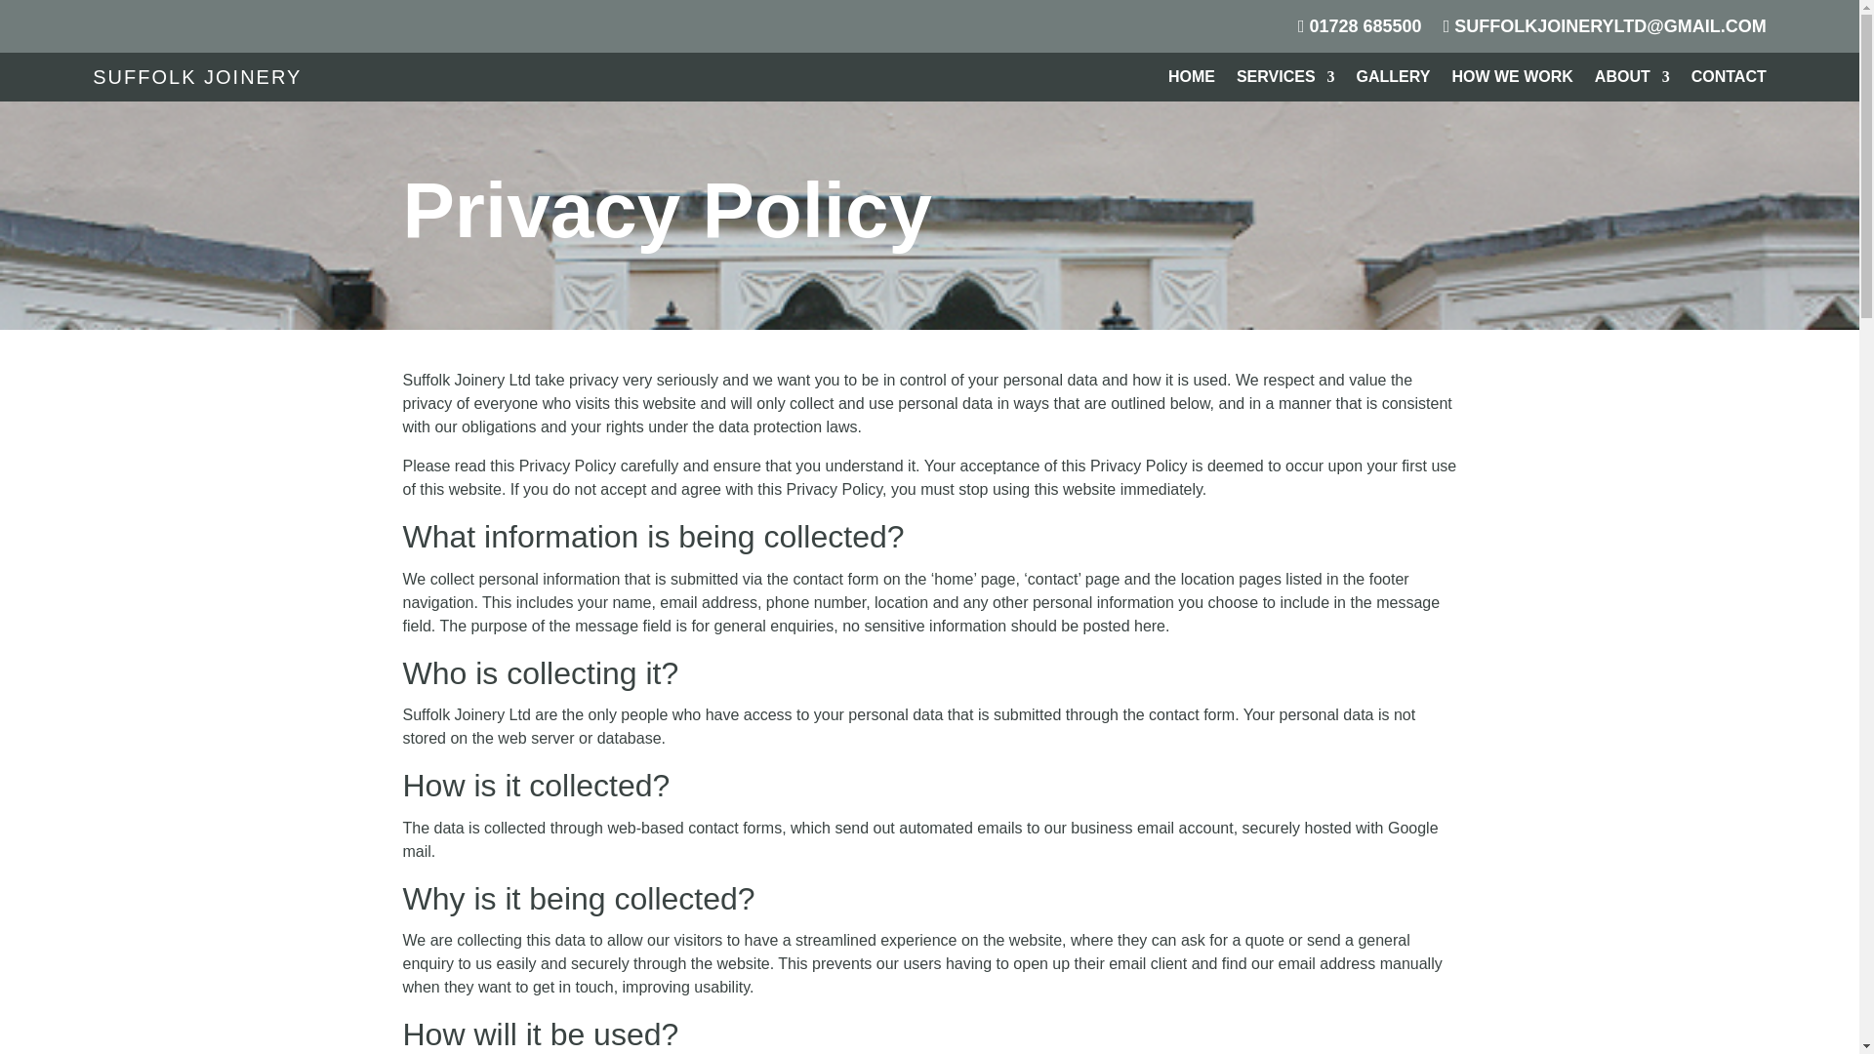  Describe the element at coordinates (1632, 80) in the screenshot. I see `ABOUT` at that location.